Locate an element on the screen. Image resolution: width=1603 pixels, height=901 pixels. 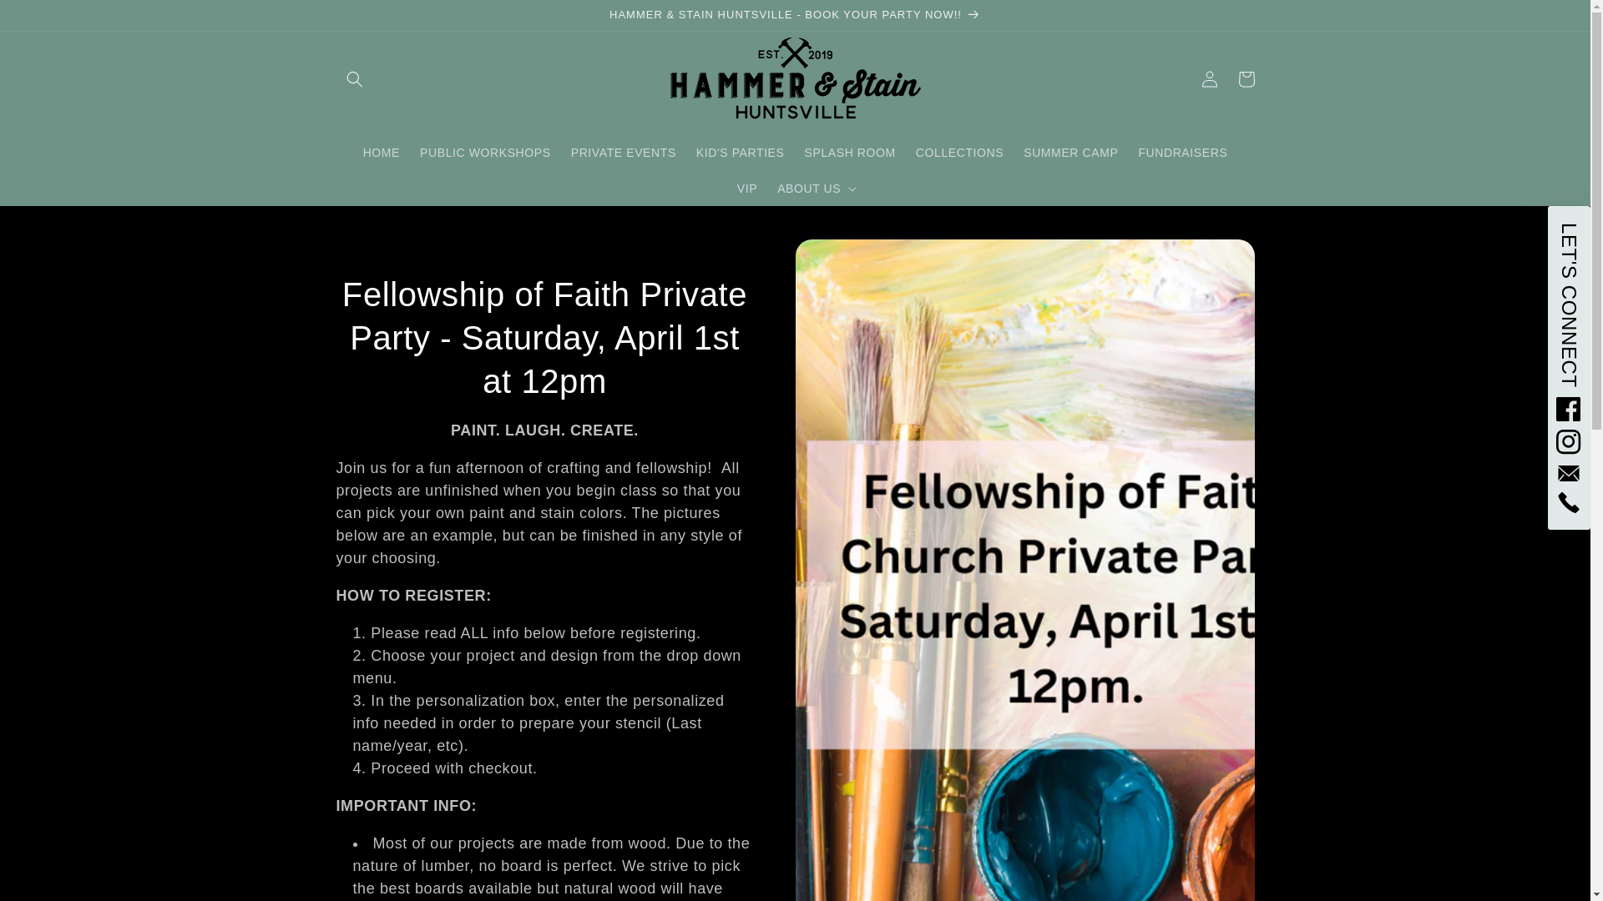
SPLASH ROOM is located at coordinates (850, 153).